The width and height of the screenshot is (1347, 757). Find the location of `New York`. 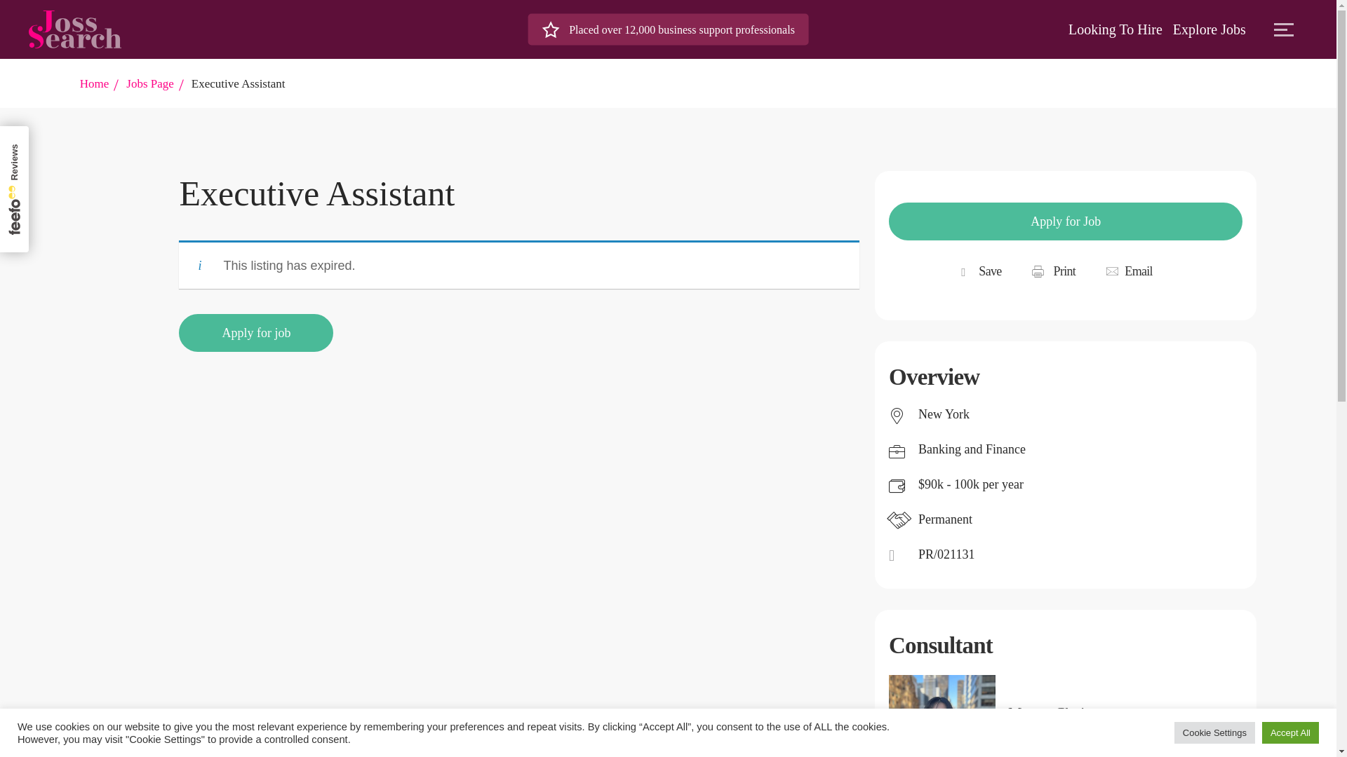

New York is located at coordinates (944, 414).